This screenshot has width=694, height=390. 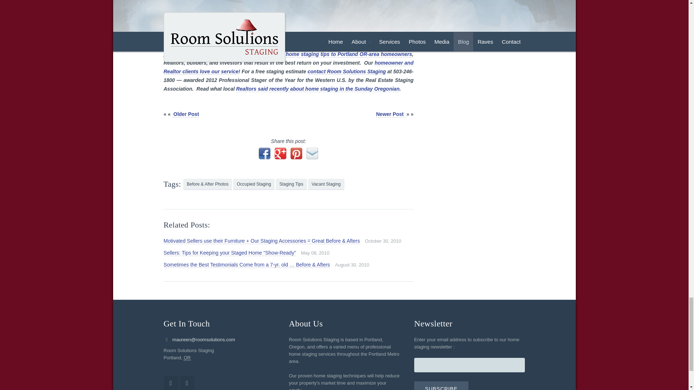 What do you see at coordinates (288, 67) in the screenshot?
I see `homeowner and Realtor clients love our service` at bounding box center [288, 67].